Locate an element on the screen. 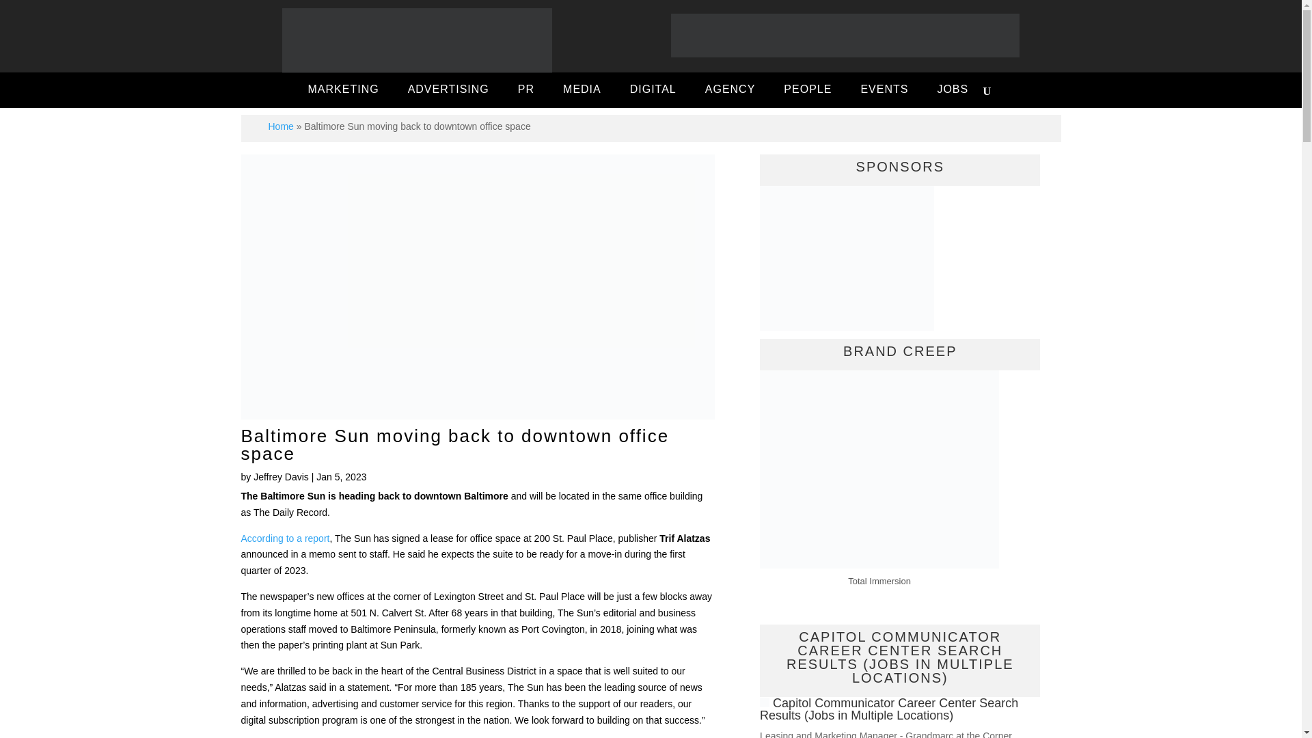 This screenshot has width=1312, height=738. Posts by Jeffrey Davis is located at coordinates (280, 477).